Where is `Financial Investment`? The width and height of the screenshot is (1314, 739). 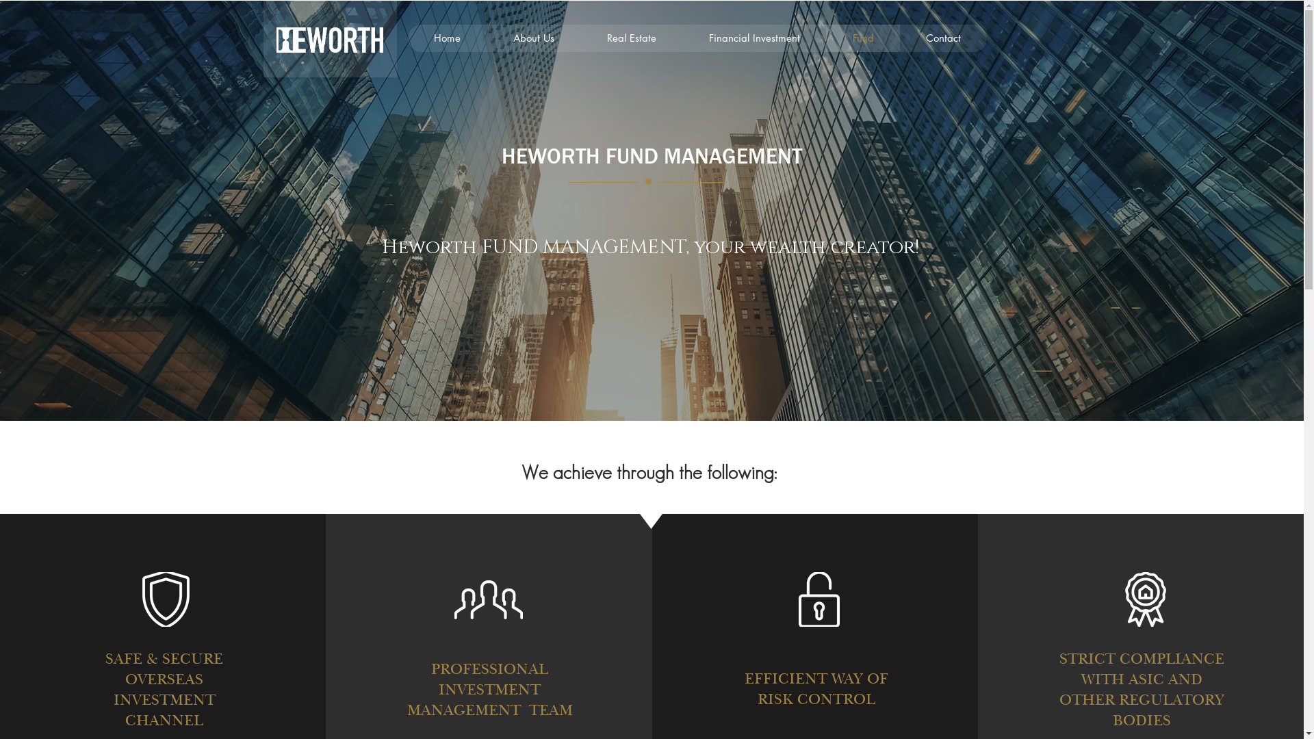
Financial Investment is located at coordinates (753, 38).